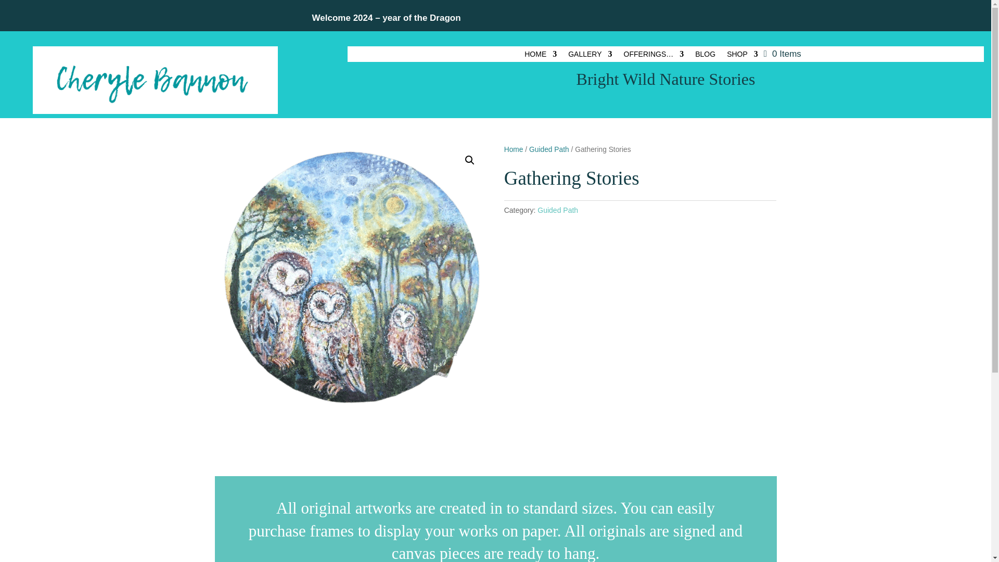 The width and height of the screenshot is (999, 562). I want to click on BLOG, so click(705, 56).